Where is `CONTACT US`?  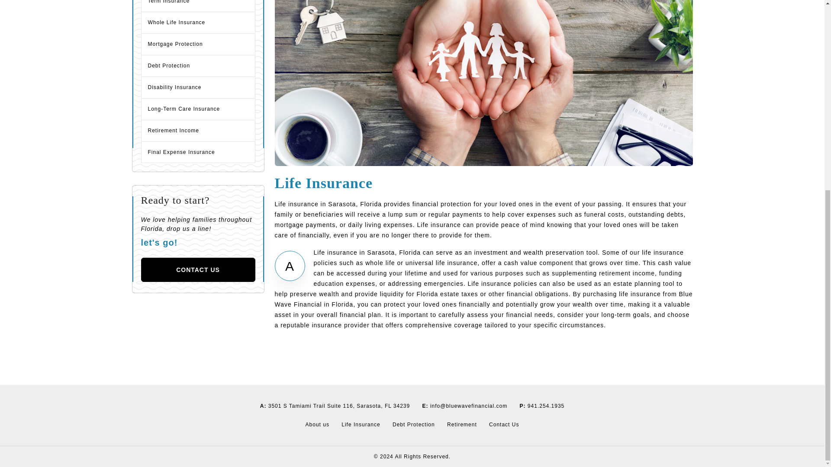
CONTACT US is located at coordinates (198, 269).